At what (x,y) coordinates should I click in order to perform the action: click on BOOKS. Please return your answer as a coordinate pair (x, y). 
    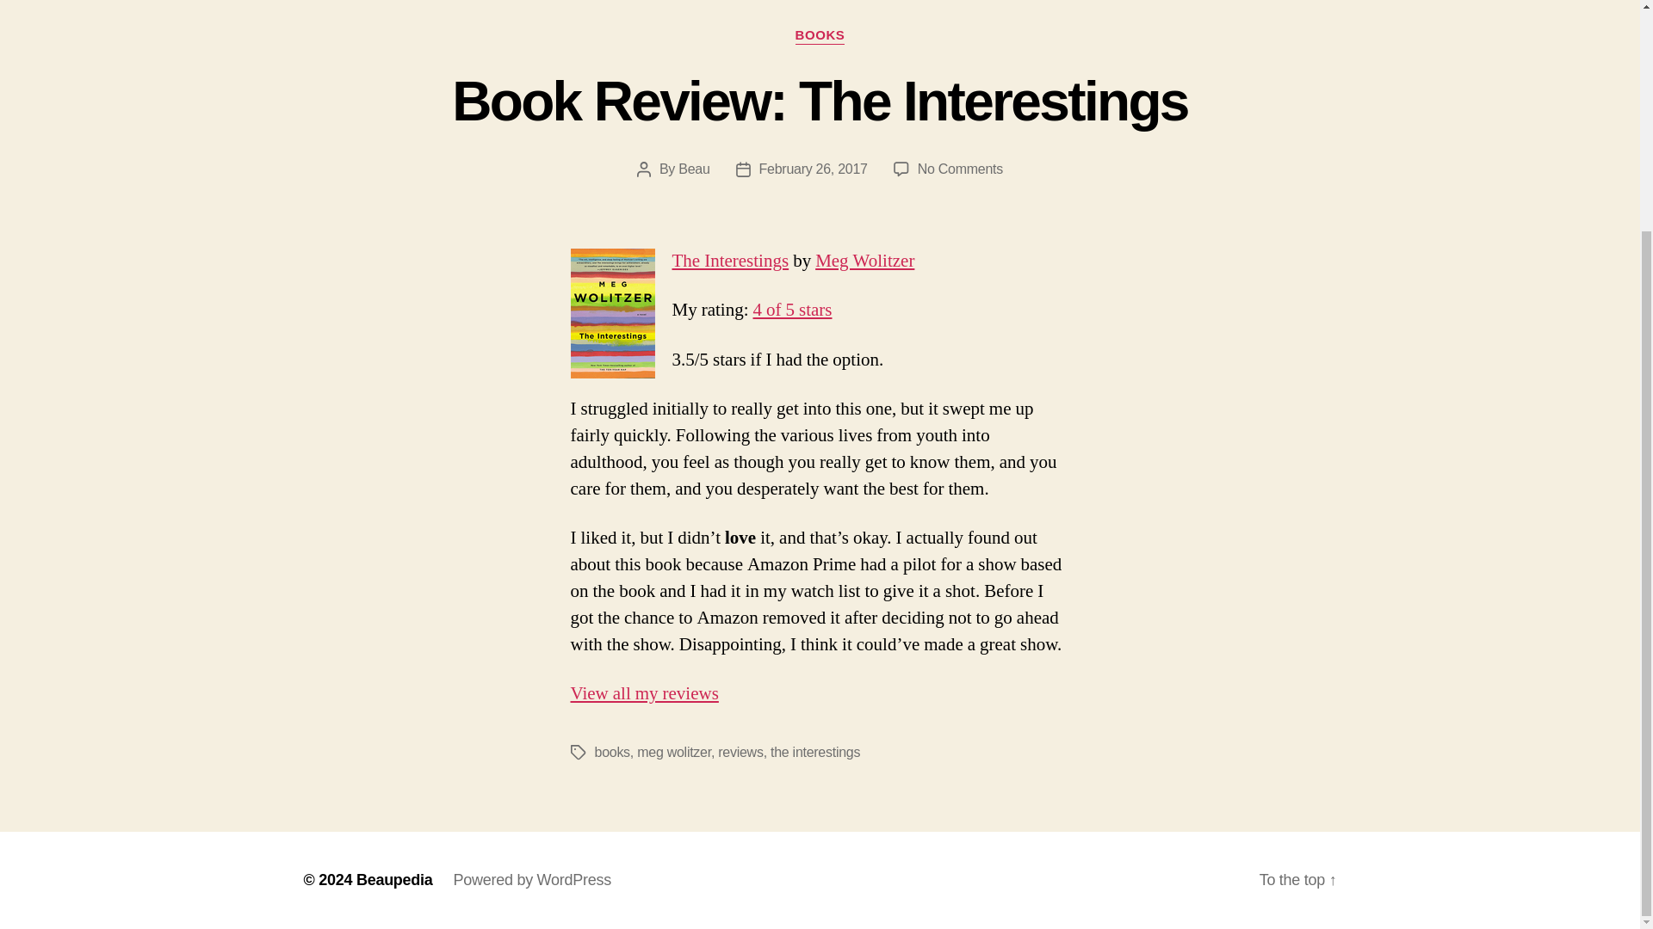
    Looking at the image, I should click on (791, 310).